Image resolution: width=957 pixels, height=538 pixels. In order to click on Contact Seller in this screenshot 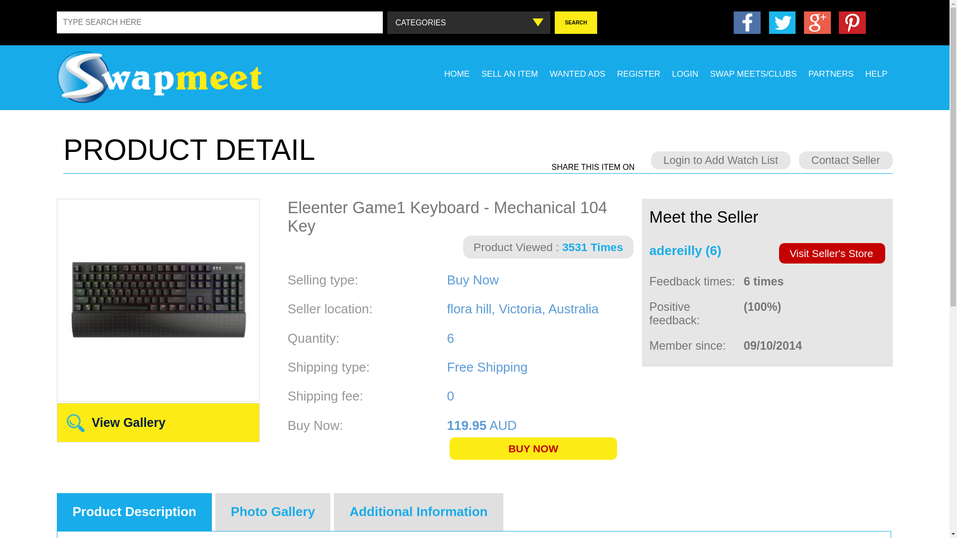, I will do `click(845, 160)`.